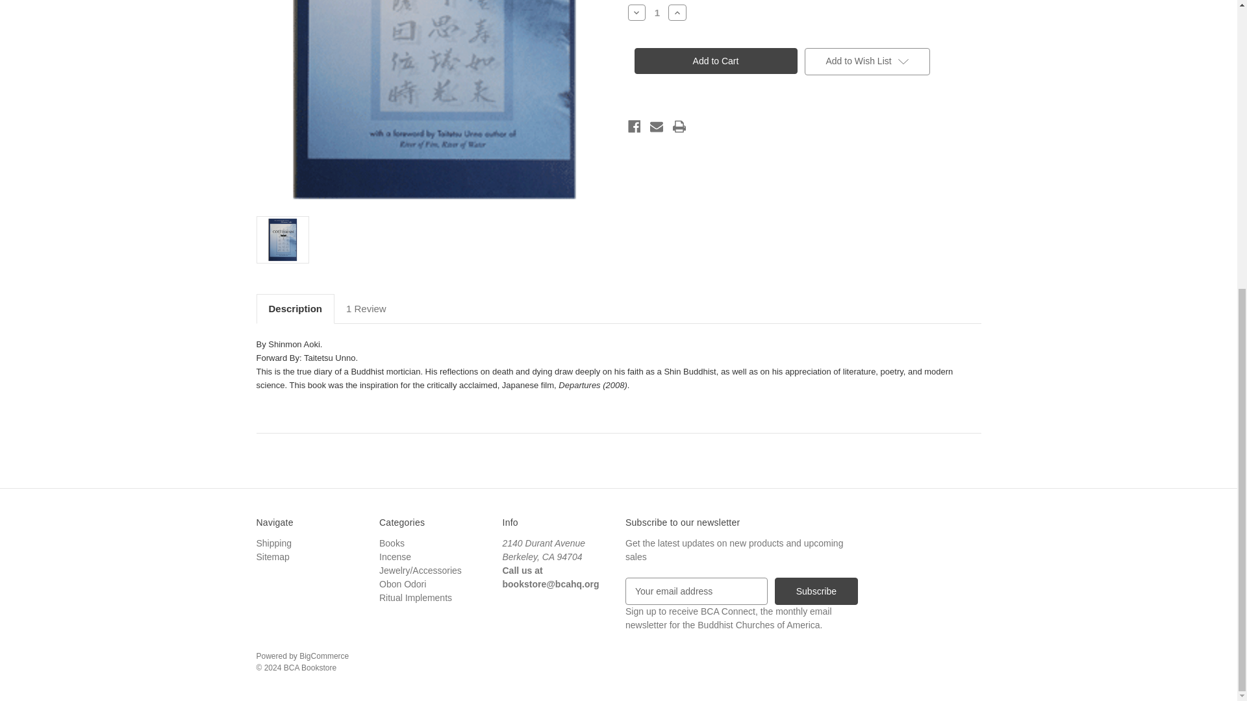  Describe the element at coordinates (433, 103) in the screenshot. I see `Coffinman: The Journal of Buddhist Mortician` at that location.